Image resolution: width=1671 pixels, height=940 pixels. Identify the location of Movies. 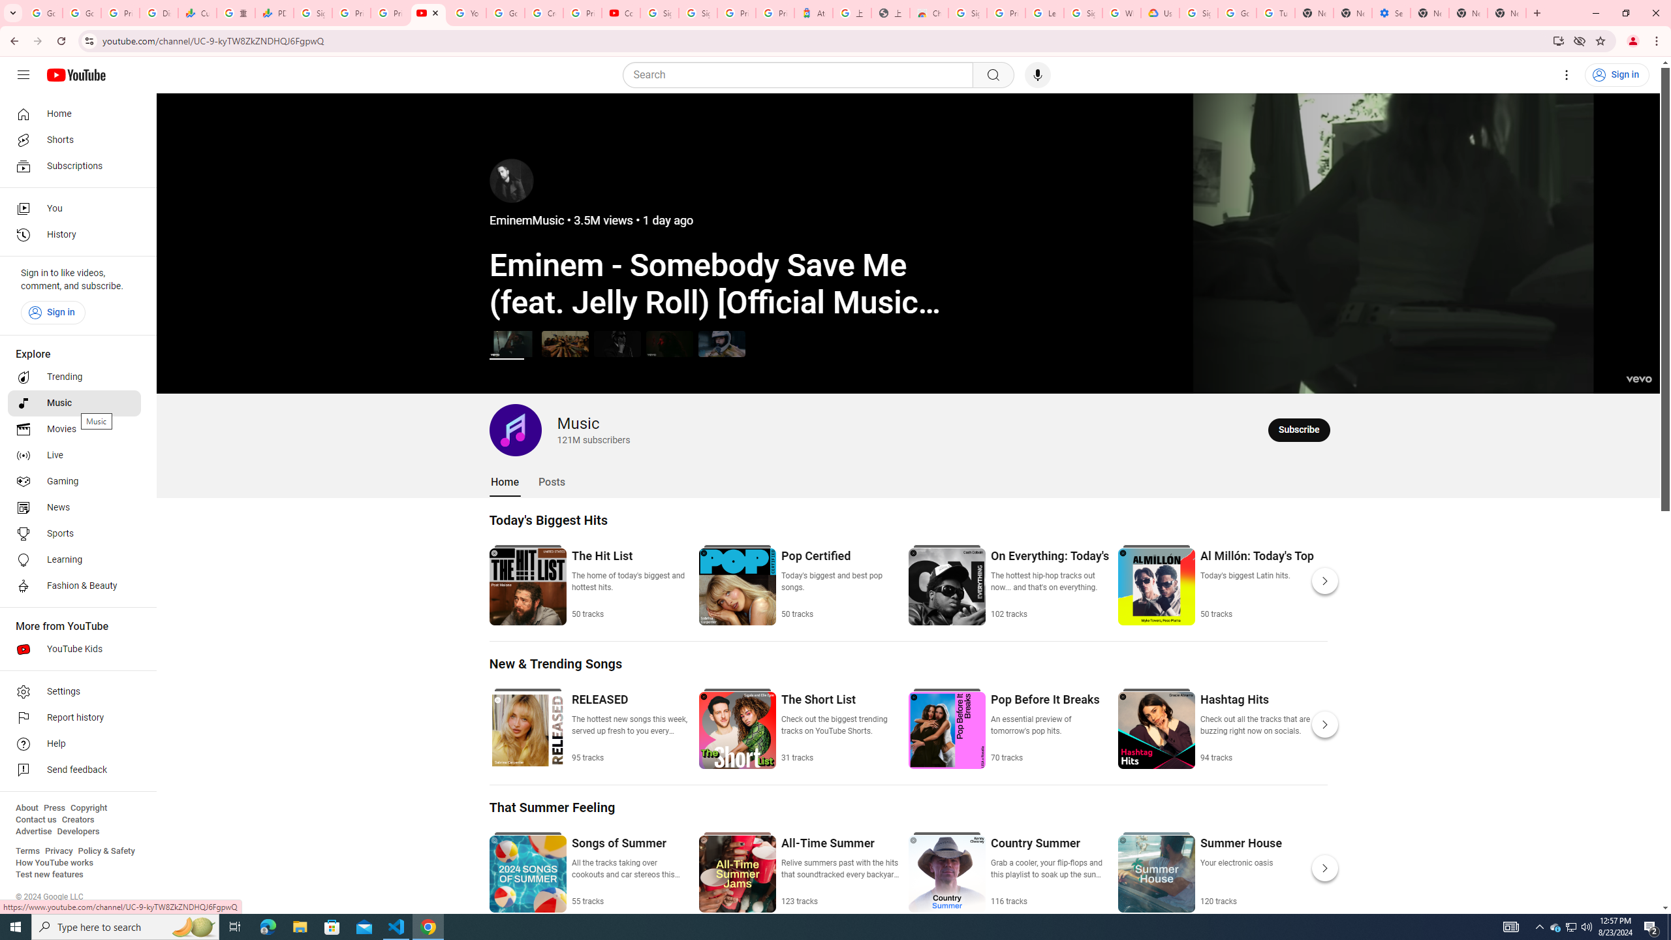
(74, 430).